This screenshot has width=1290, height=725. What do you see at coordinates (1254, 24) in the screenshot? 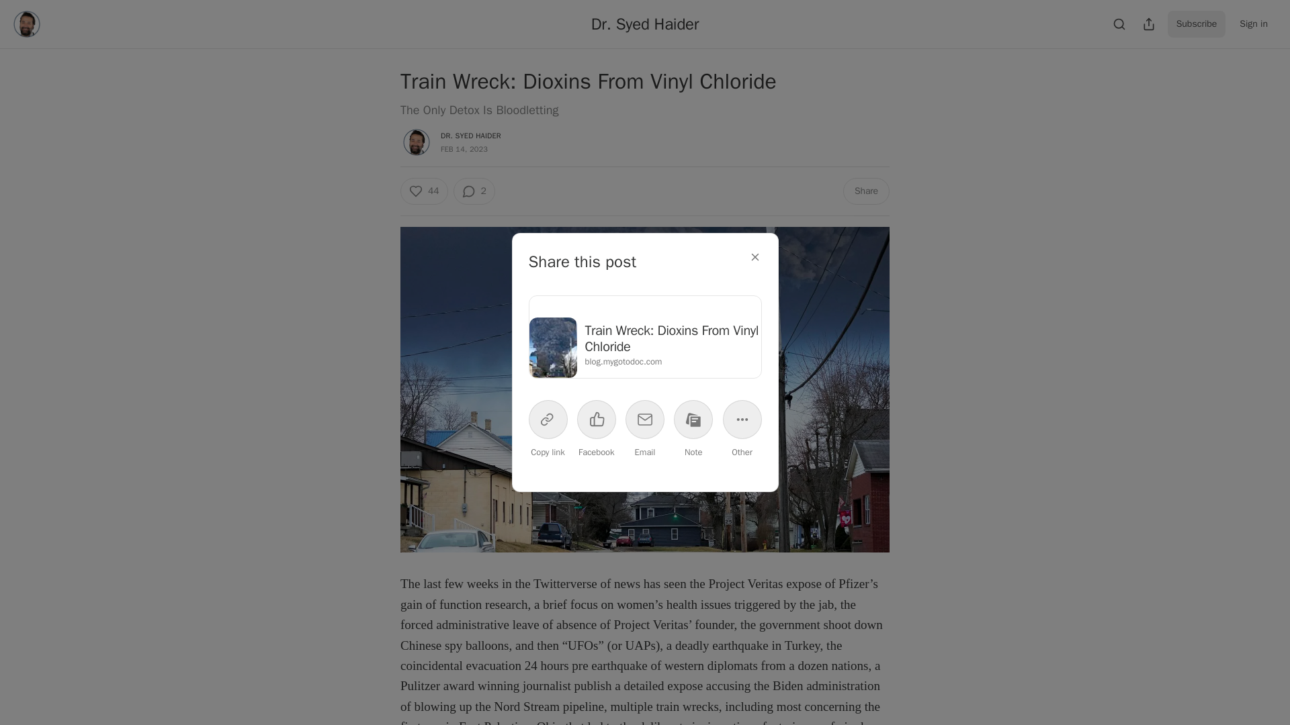
I see `Sign in` at bounding box center [1254, 24].